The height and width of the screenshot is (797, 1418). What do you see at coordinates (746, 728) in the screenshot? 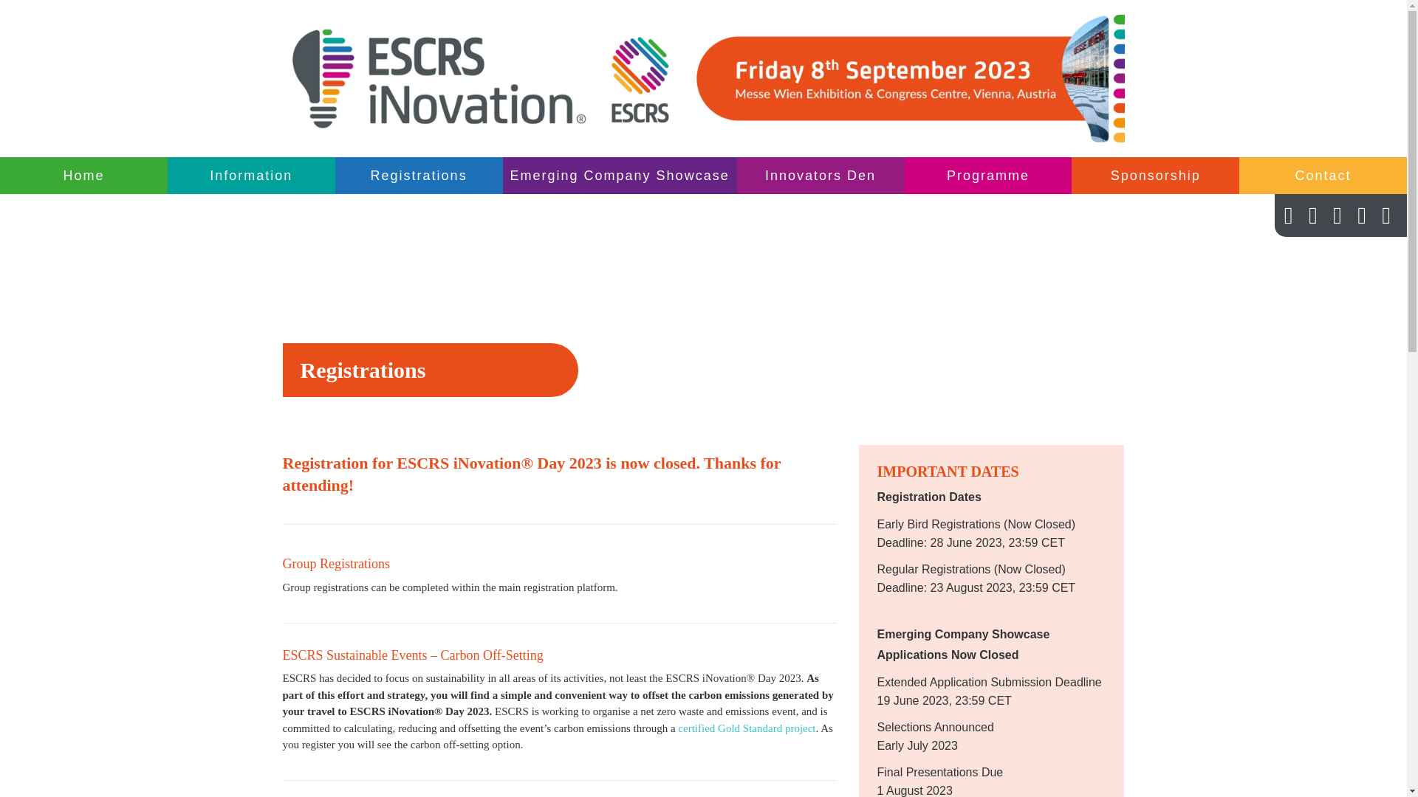
I see `certified Gold Standard project` at bounding box center [746, 728].